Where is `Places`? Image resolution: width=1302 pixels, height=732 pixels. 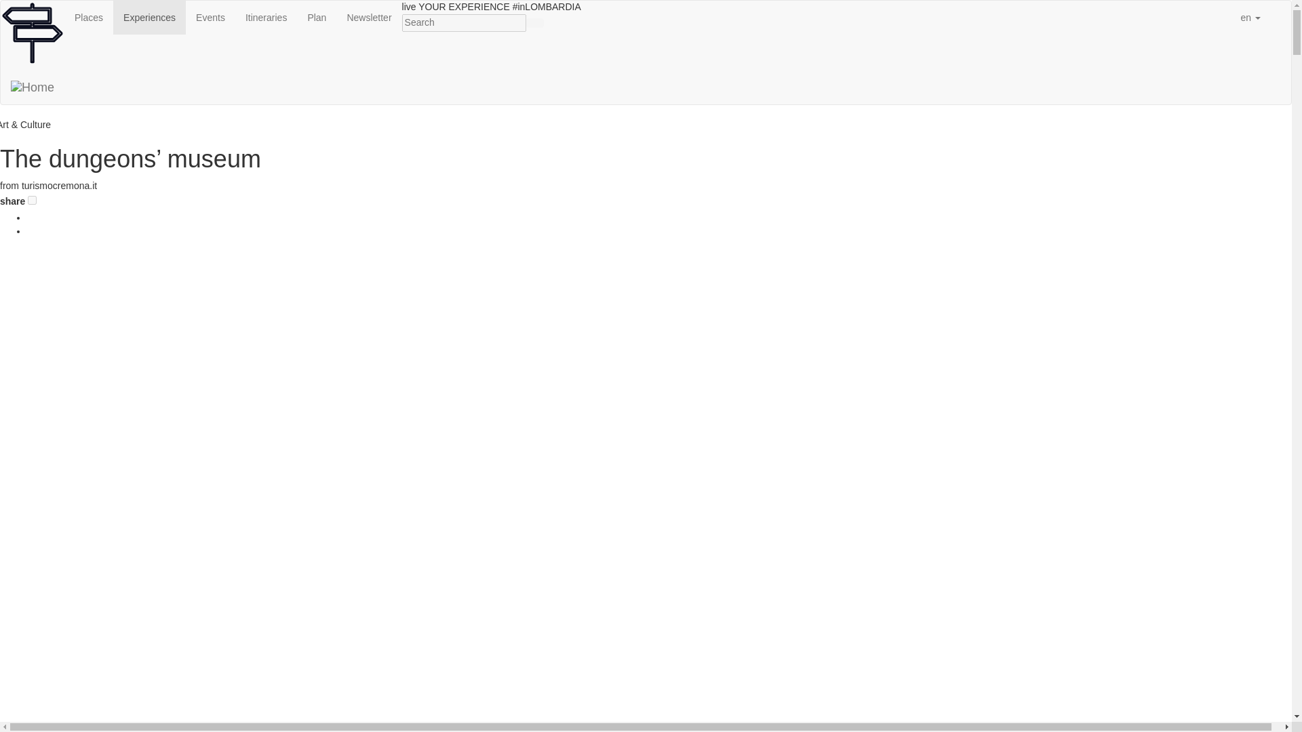
Places is located at coordinates (88, 18).